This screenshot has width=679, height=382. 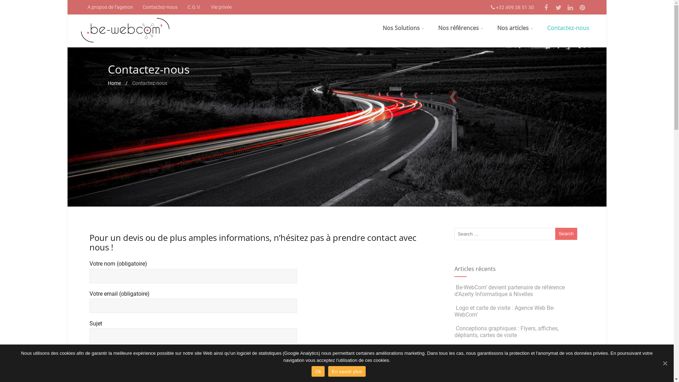 What do you see at coordinates (160, 7) in the screenshot?
I see `Contactez-nous` at bounding box center [160, 7].